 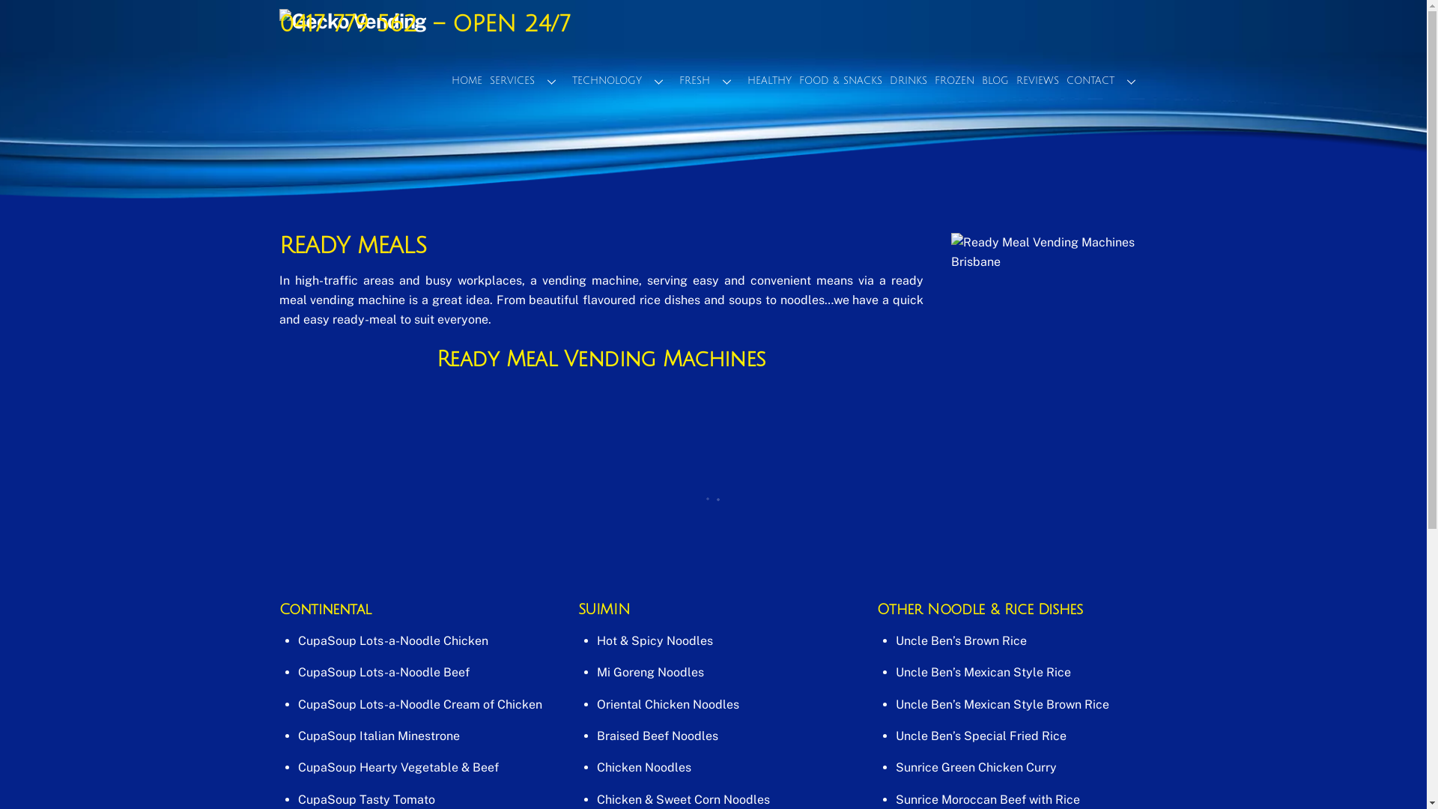 I want to click on CONTACT, so click(x=1105, y=81).